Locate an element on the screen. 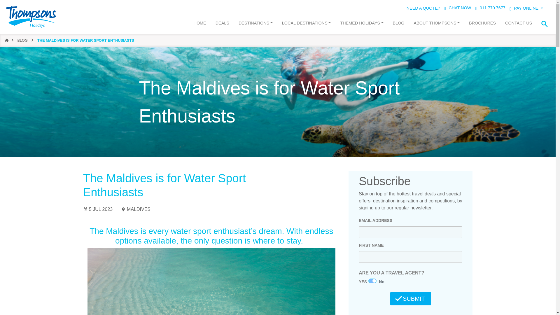  SUBMIT is located at coordinates (411, 299).